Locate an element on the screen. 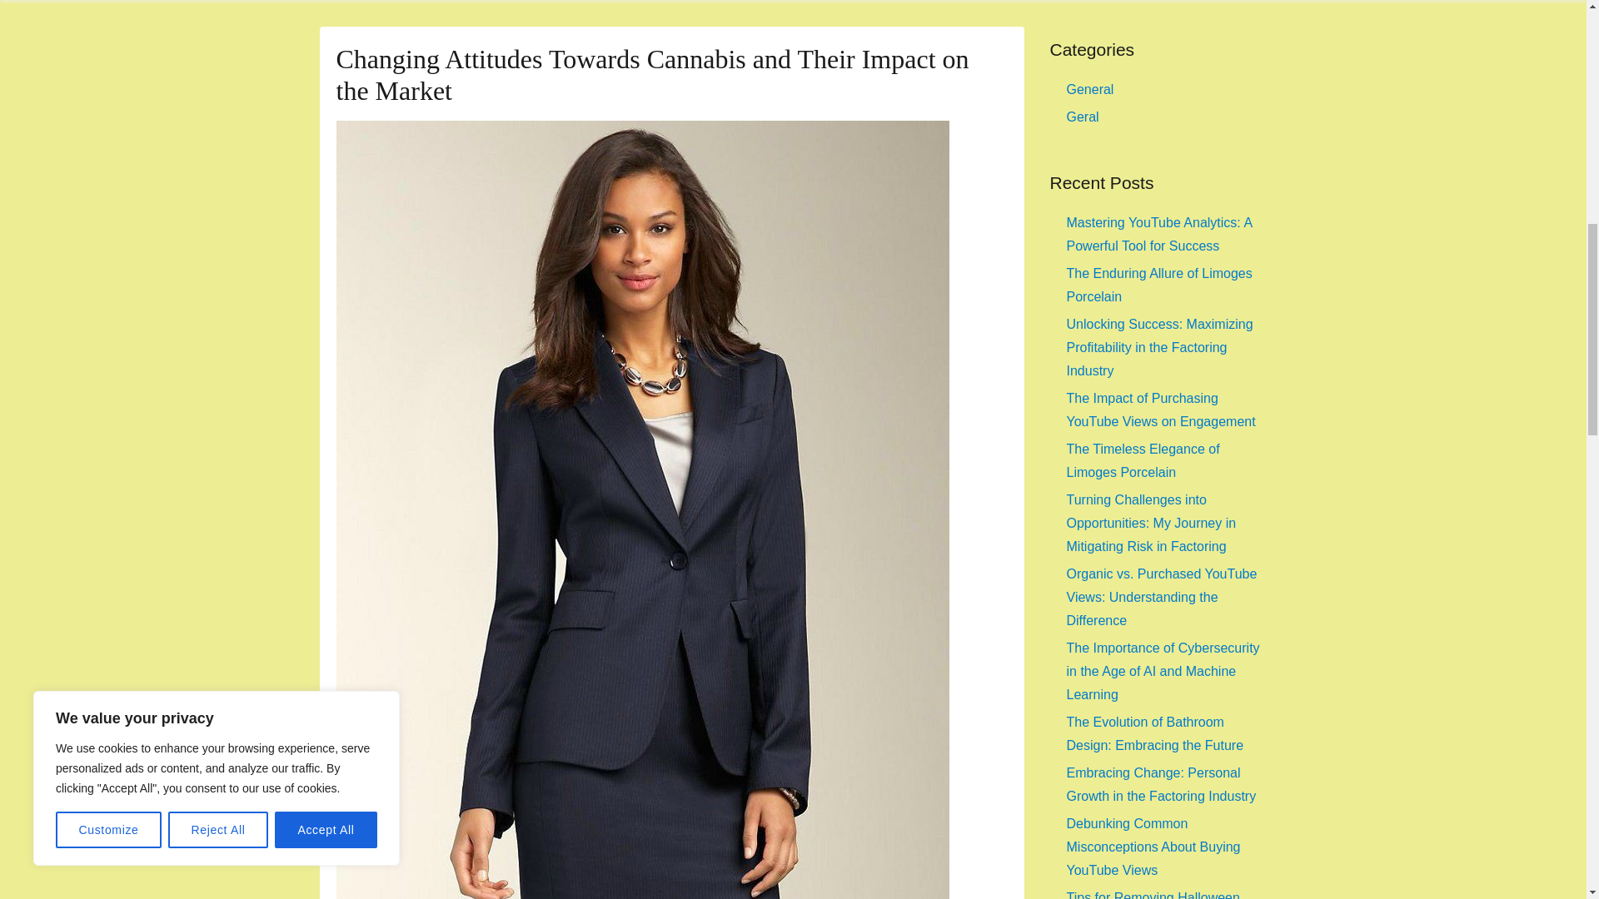  The Impact of Purchasing YouTube Views on Engagement is located at coordinates (1161, 410).